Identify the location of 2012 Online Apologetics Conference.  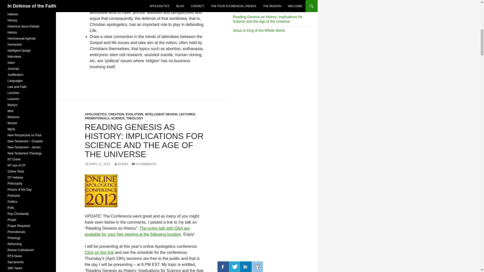
(101, 191).